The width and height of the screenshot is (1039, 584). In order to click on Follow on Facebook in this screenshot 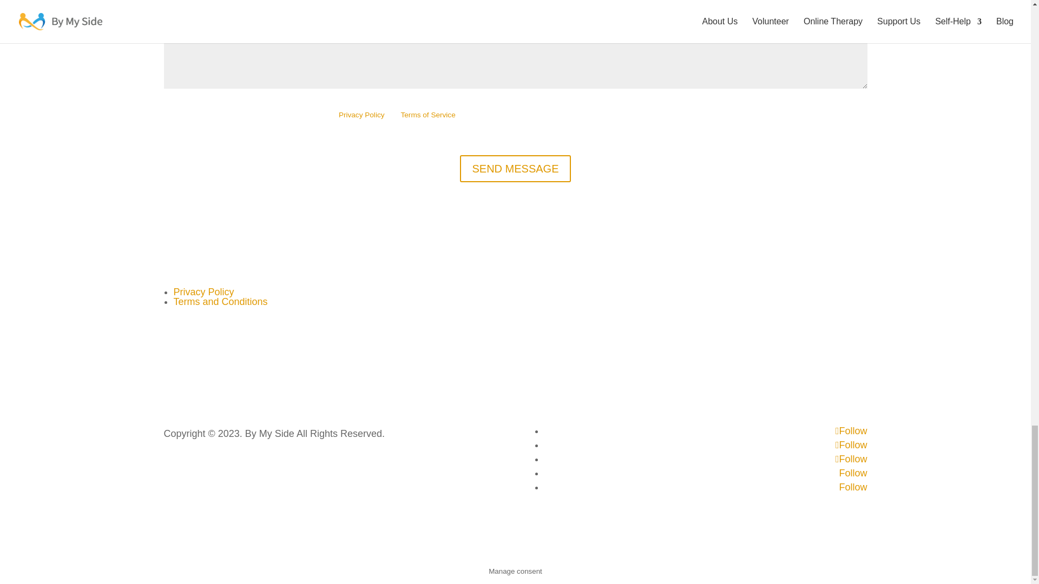, I will do `click(851, 430)`.